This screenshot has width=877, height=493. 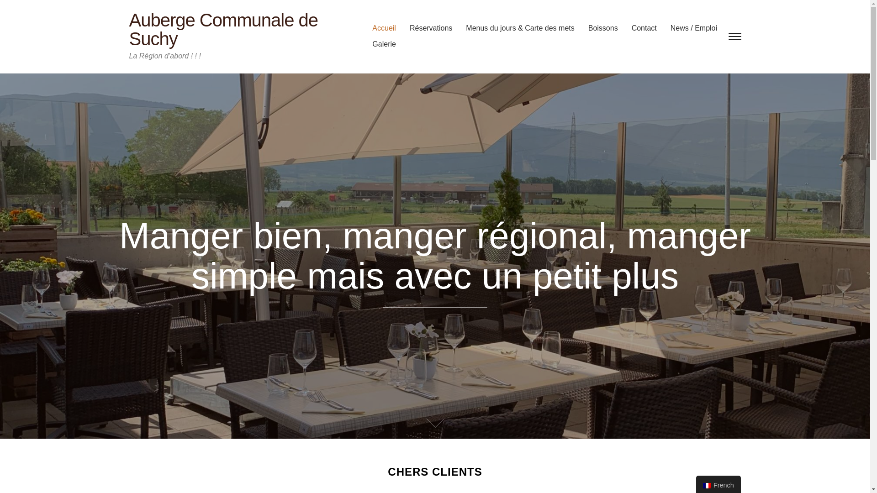 I want to click on Toggle sidebar & navigation, so click(x=734, y=37).